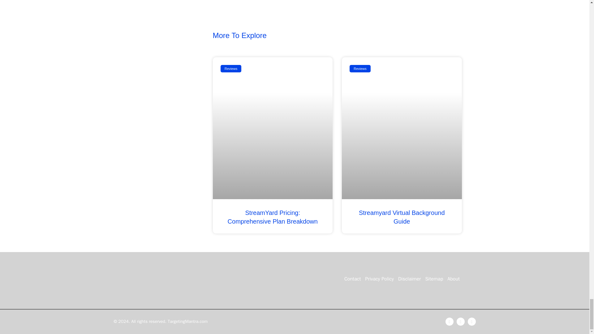 This screenshot has height=334, width=594. I want to click on Sitemap, so click(434, 279).